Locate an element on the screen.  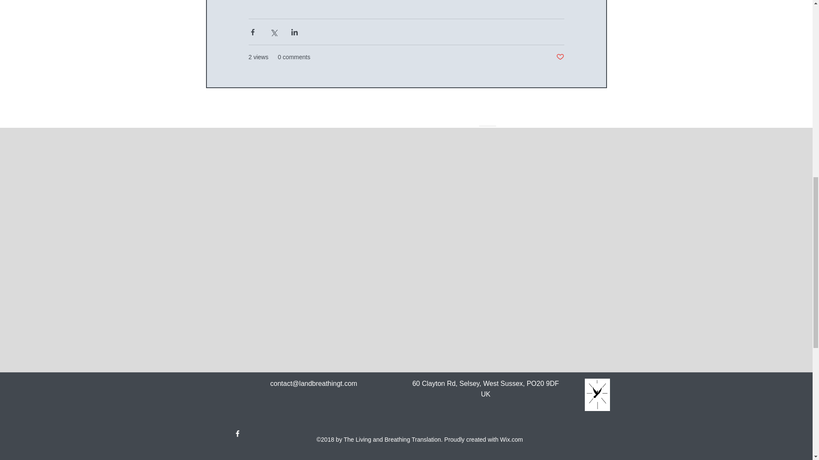
Post not marked as liked is located at coordinates (560, 57).